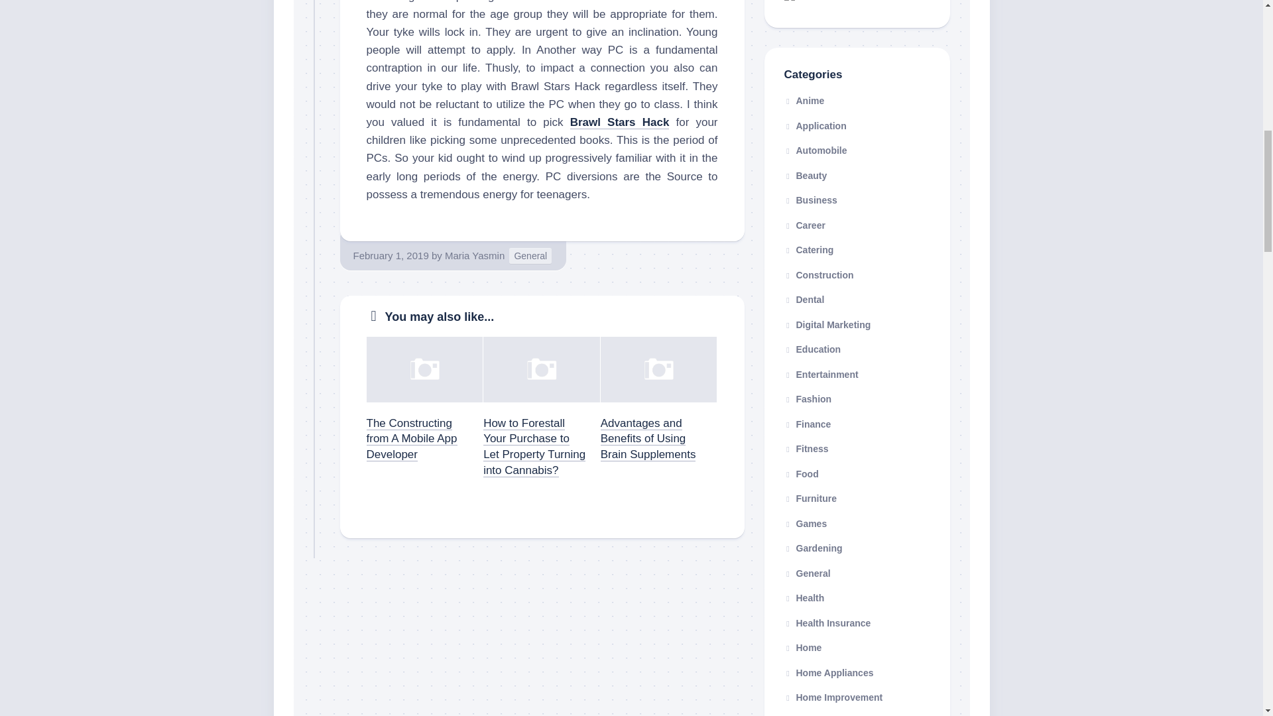 This screenshot has height=716, width=1273. Describe the element at coordinates (474, 255) in the screenshot. I see `Maria Yasmin` at that location.